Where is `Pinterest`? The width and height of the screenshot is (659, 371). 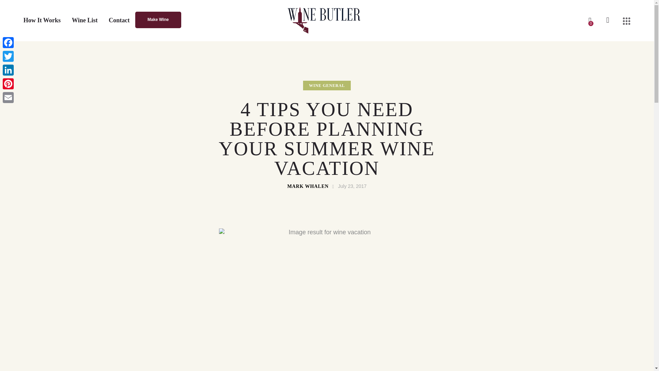
Pinterest is located at coordinates (8, 83).